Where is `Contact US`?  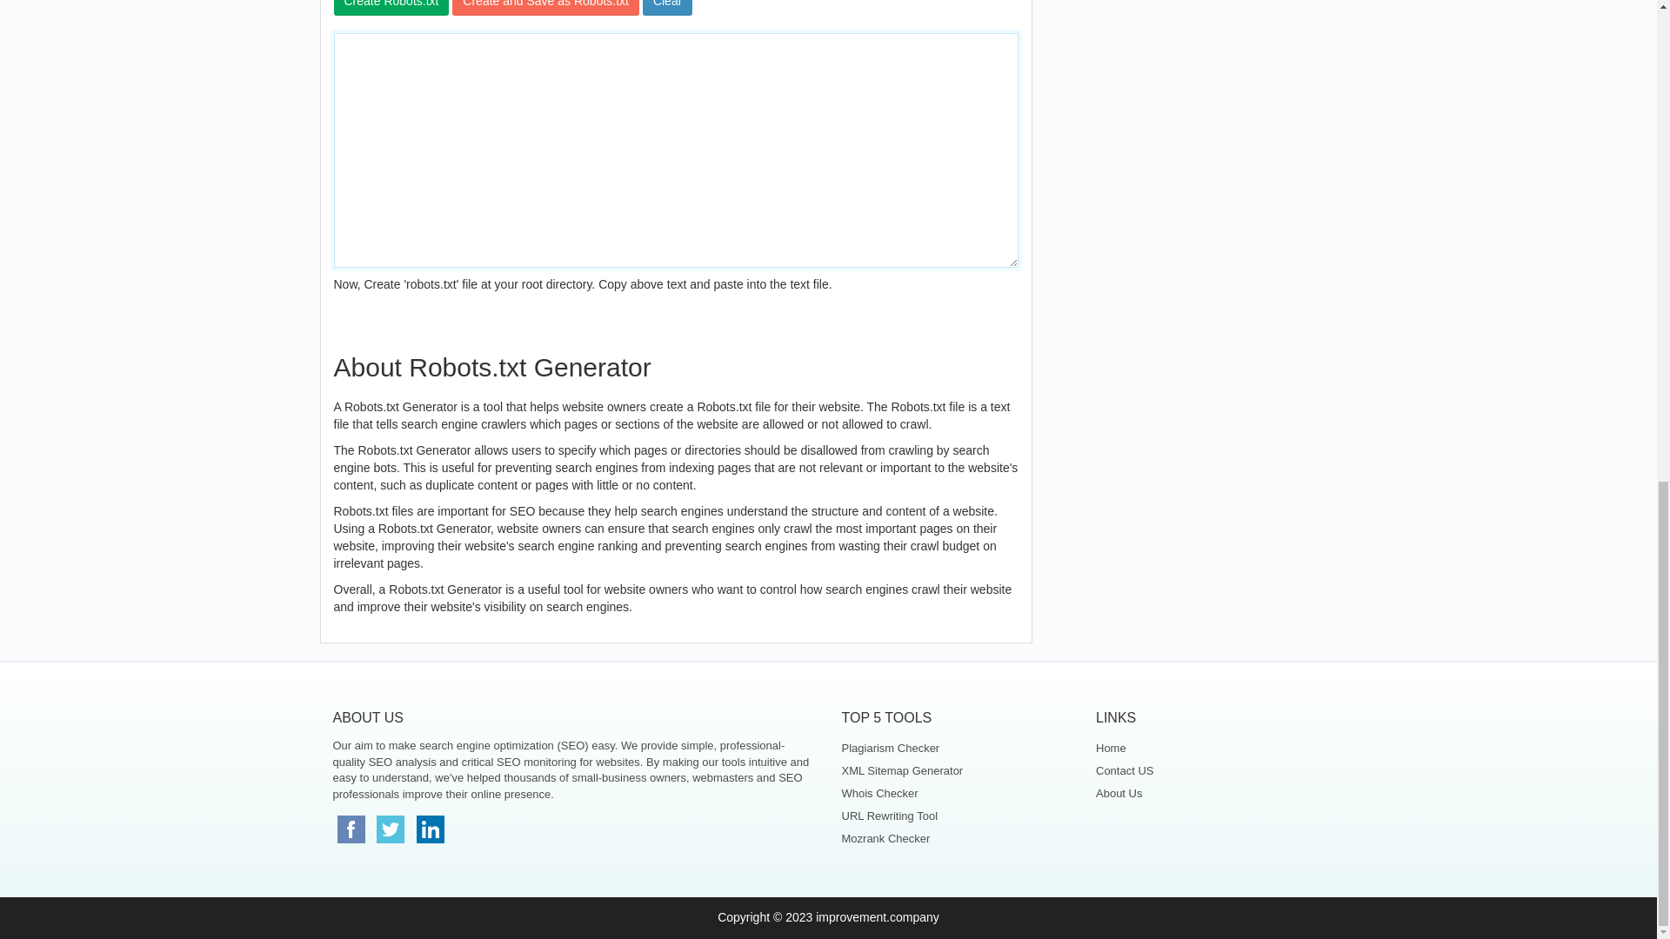 Contact US is located at coordinates (1209, 770).